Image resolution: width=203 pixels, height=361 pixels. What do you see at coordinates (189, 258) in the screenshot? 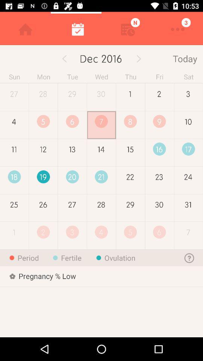
I see `view information` at bounding box center [189, 258].